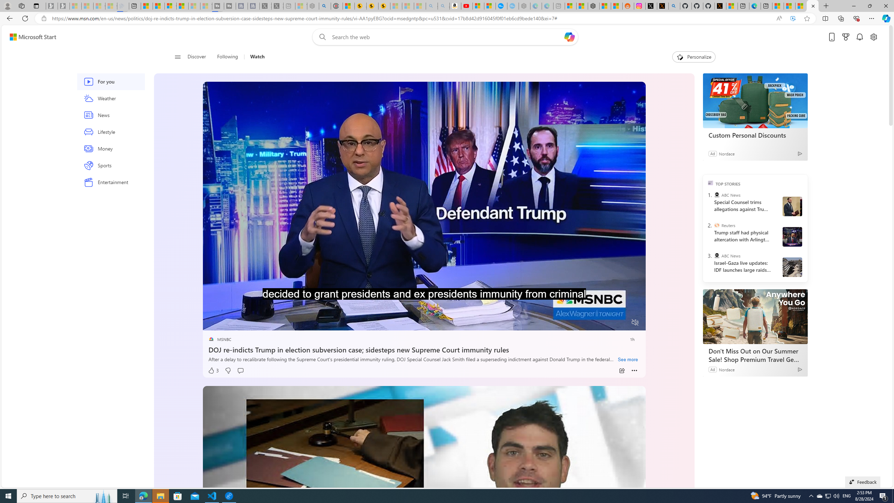 Image resolution: width=894 pixels, height=503 pixels. Describe the element at coordinates (674, 6) in the screenshot. I see `github - Search` at that location.